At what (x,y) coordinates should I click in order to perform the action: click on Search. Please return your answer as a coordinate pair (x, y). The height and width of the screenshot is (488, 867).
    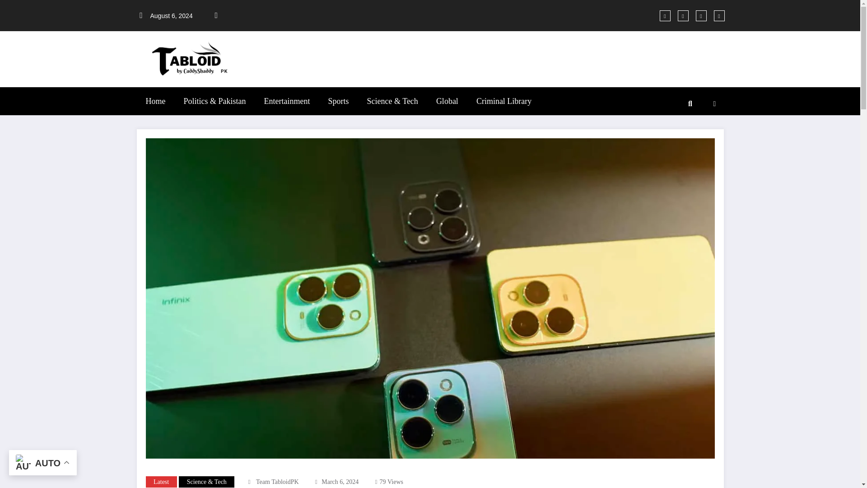
    Looking at the image, I should click on (690, 103).